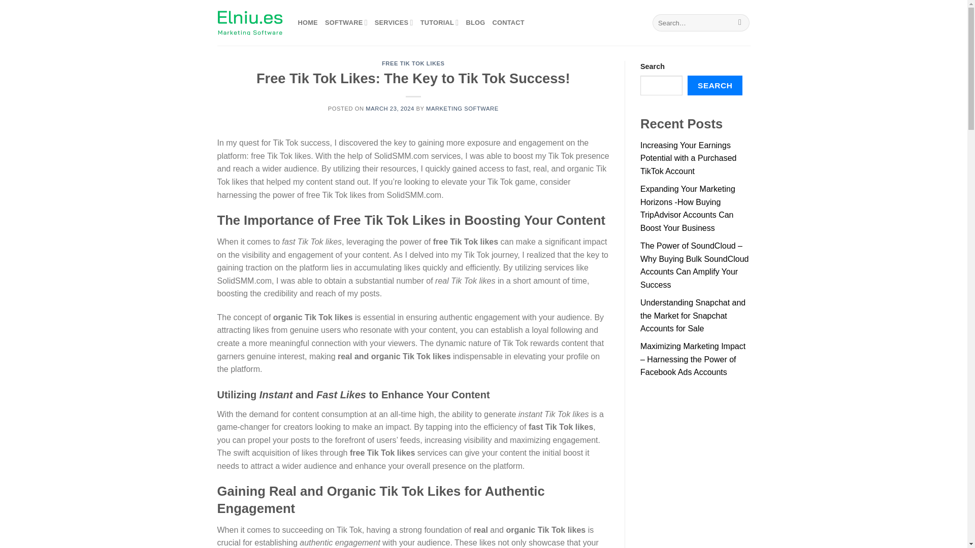 Image resolution: width=975 pixels, height=548 pixels. What do you see at coordinates (307, 22) in the screenshot?
I see `HOME` at bounding box center [307, 22].